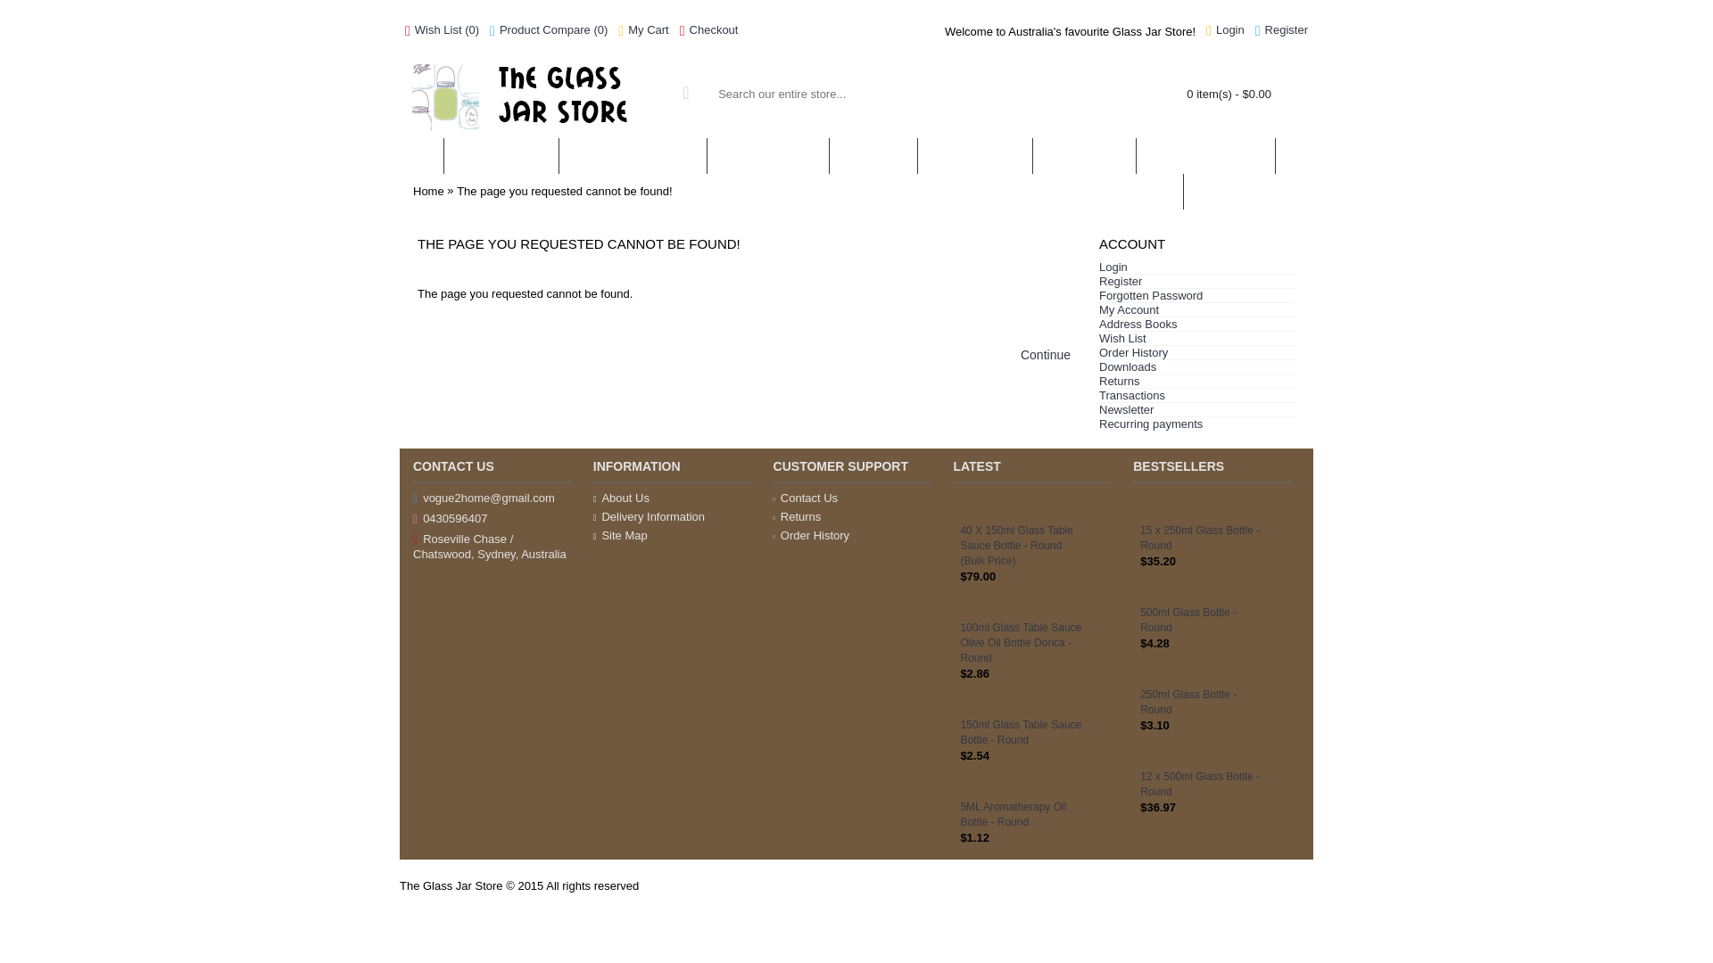 The width and height of the screenshot is (1713, 963). Describe the element at coordinates (492, 519) in the screenshot. I see `0430596407` at that location.